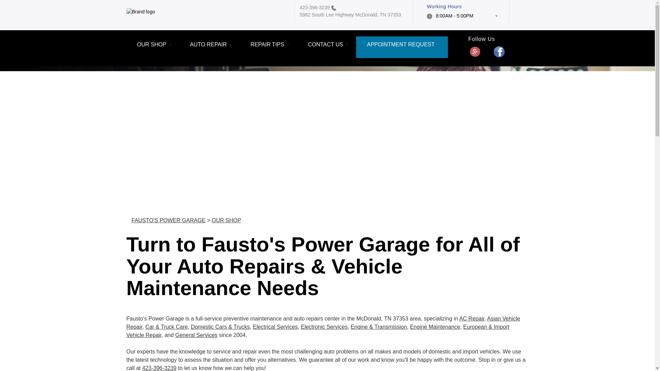 The height and width of the screenshot is (371, 660). I want to click on CONTACT US, so click(327, 47).